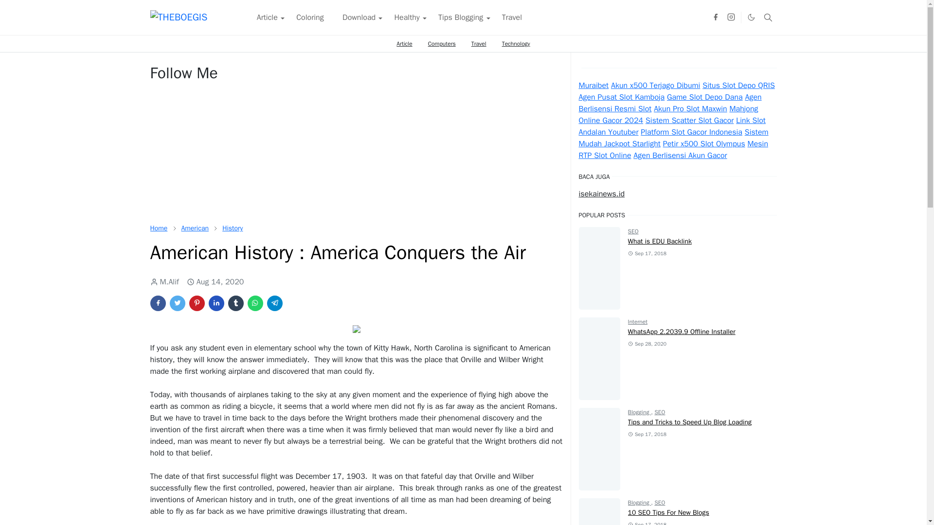  What do you see at coordinates (463, 44) in the screenshot?
I see `Article Computers Travel Technology` at bounding box center [463, 44].